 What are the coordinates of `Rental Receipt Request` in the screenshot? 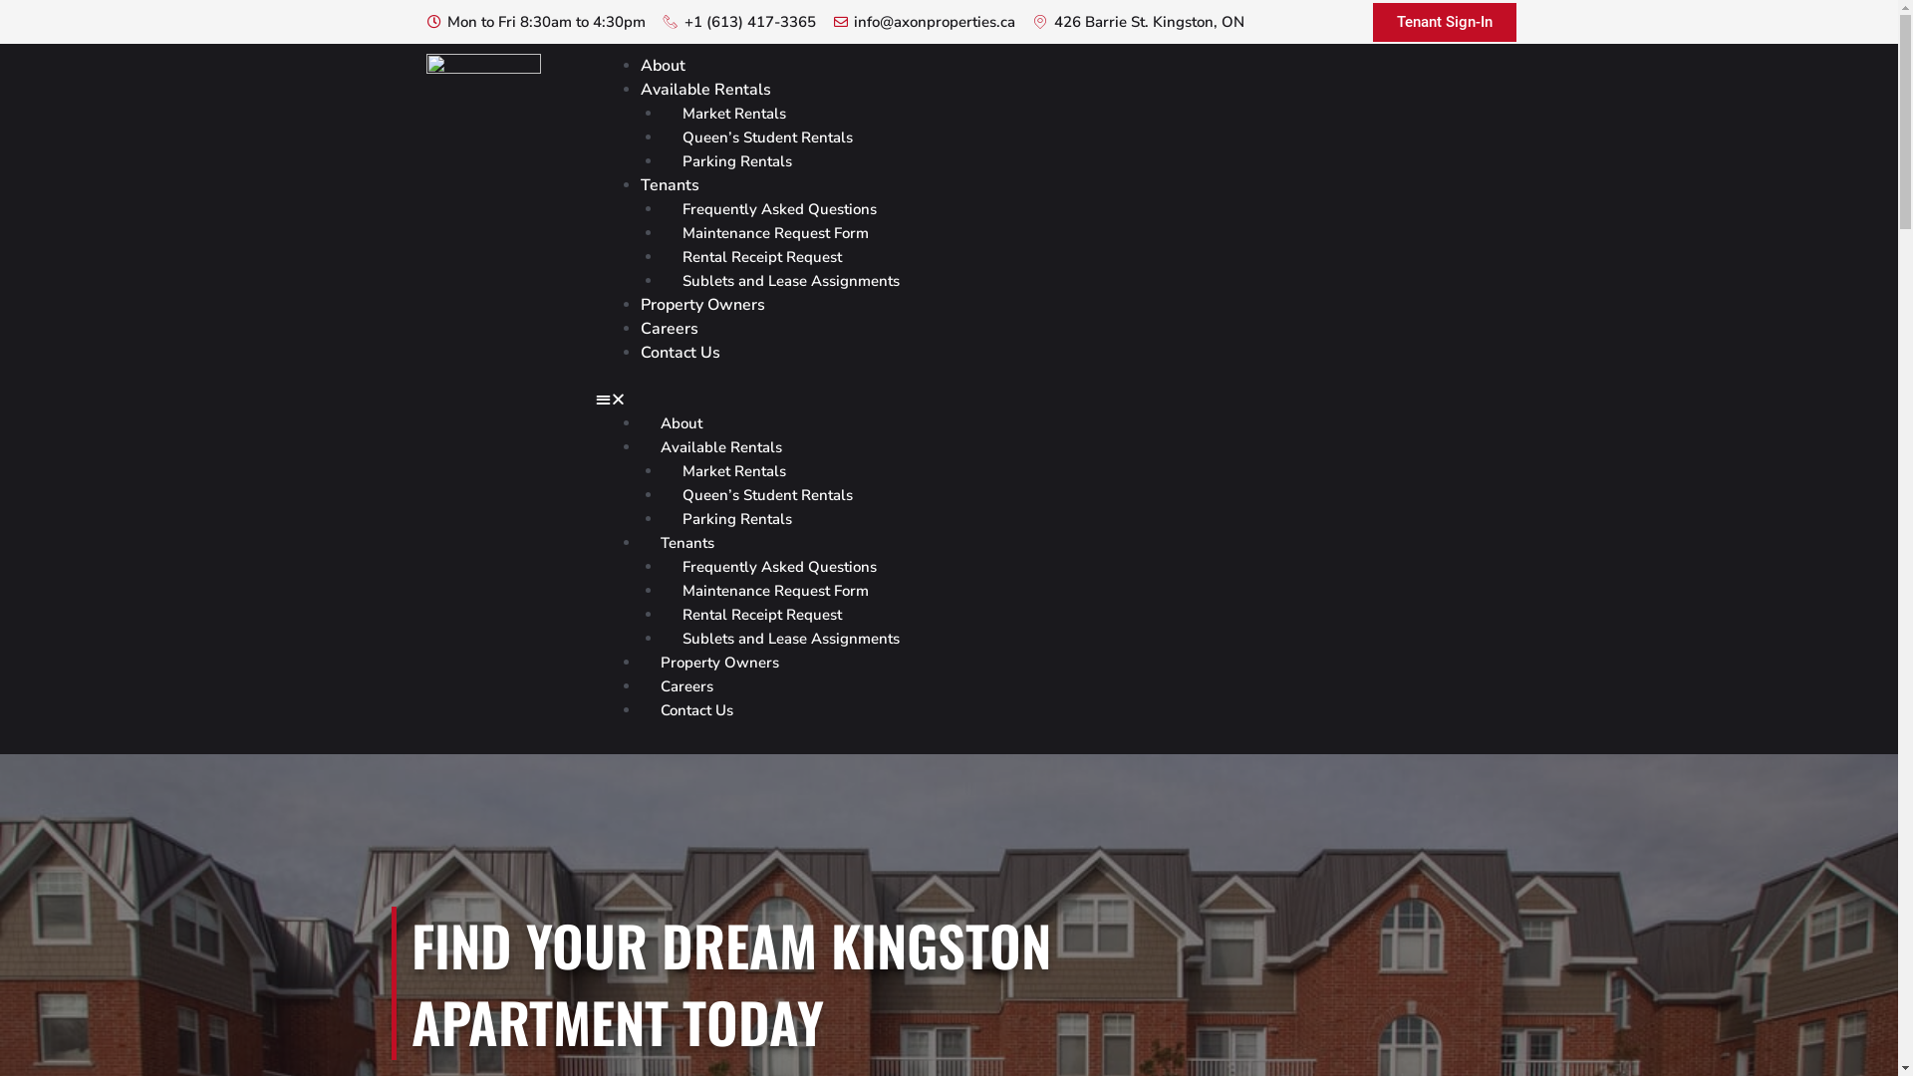 It's located at (762, 257).